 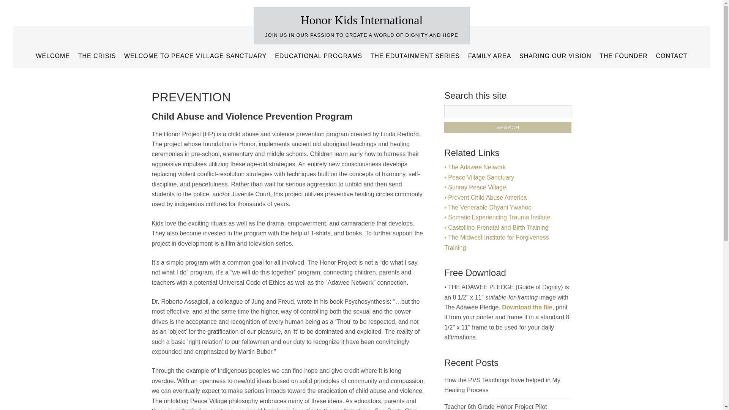 What do you see at coordinates (195, 56) in the screenshot?
I see `WELCOME TO PEACE VILLAGE SANCTUARY` at bounding box center [195, 56].